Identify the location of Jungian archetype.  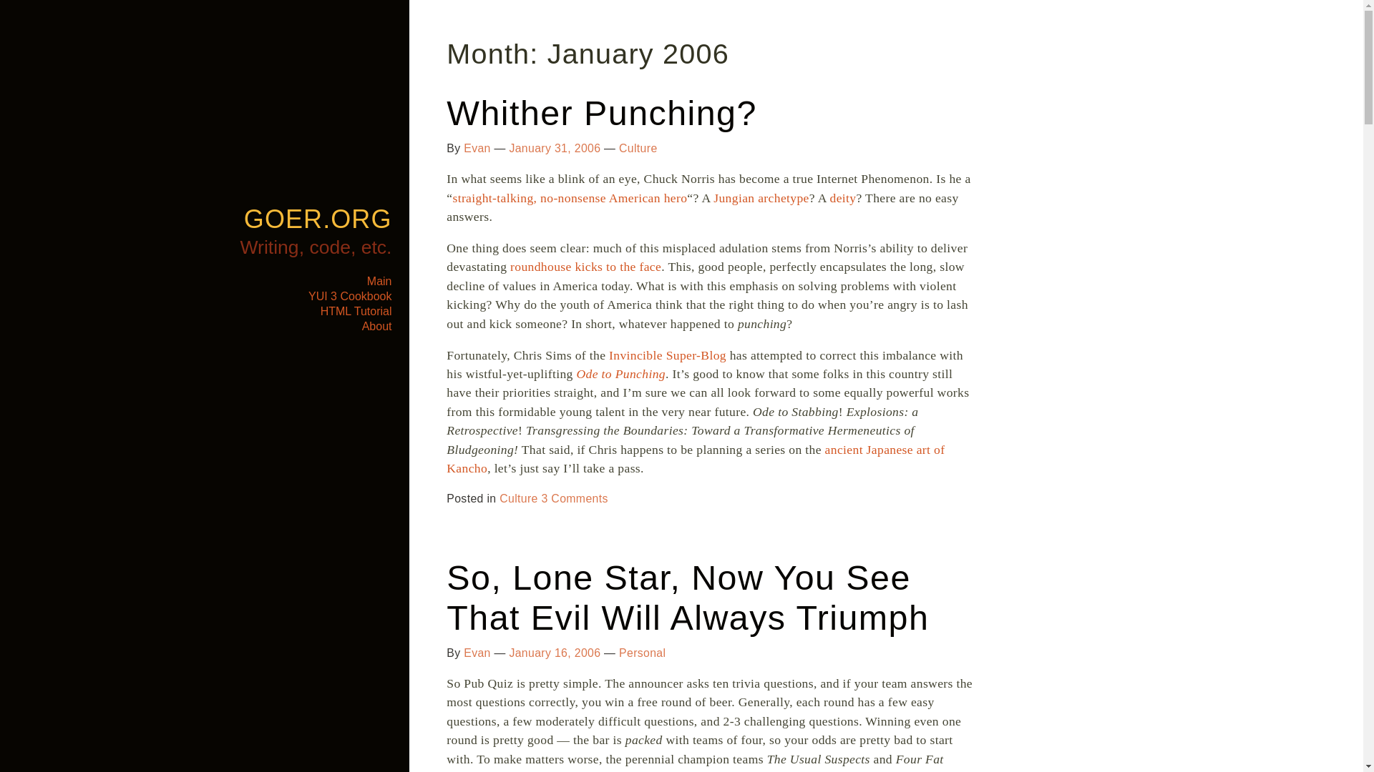
(761, 197).